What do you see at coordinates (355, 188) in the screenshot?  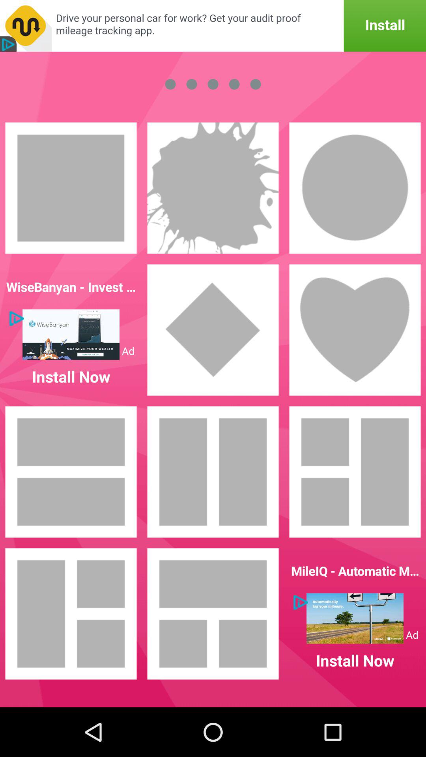 I see `choose the circle picture frame` at bounding box center [355, 188].